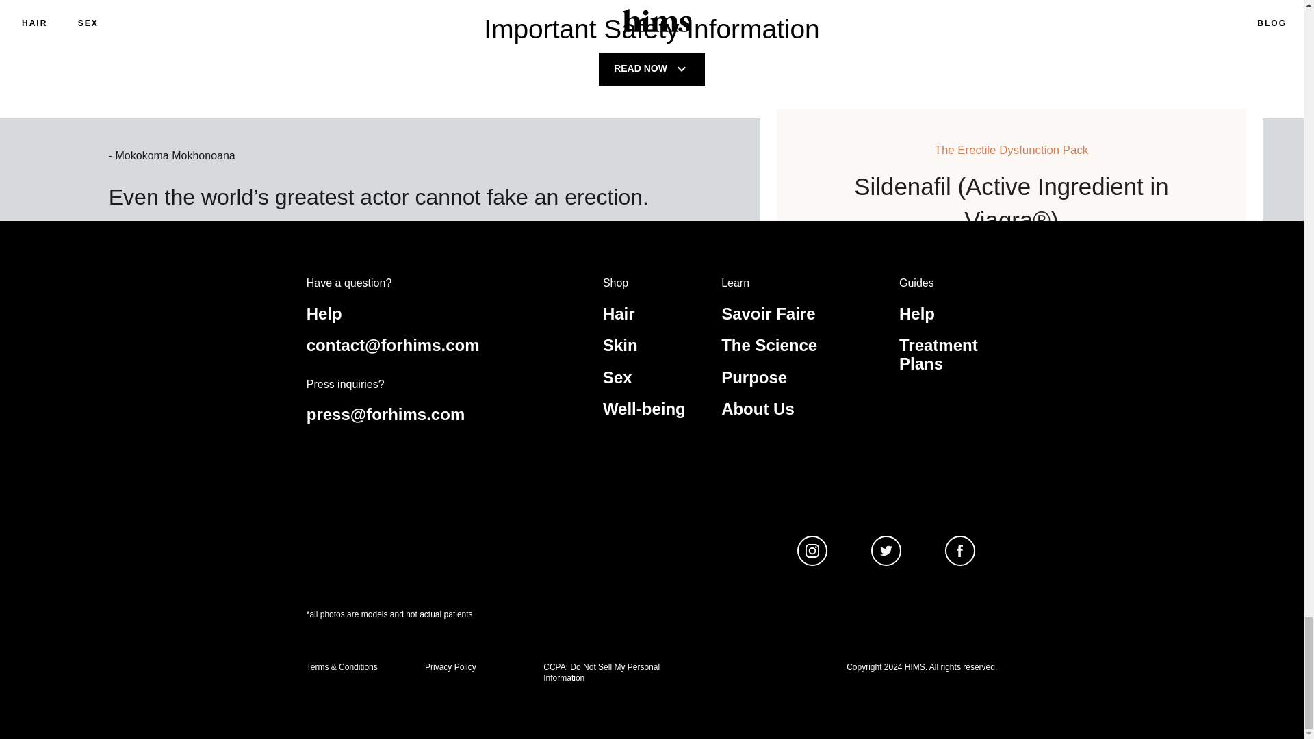 The height and width of the screenshot is (739, 1314). Describe the element at coordinates (916, 313) in the screenshot. I see `Help` at that location.